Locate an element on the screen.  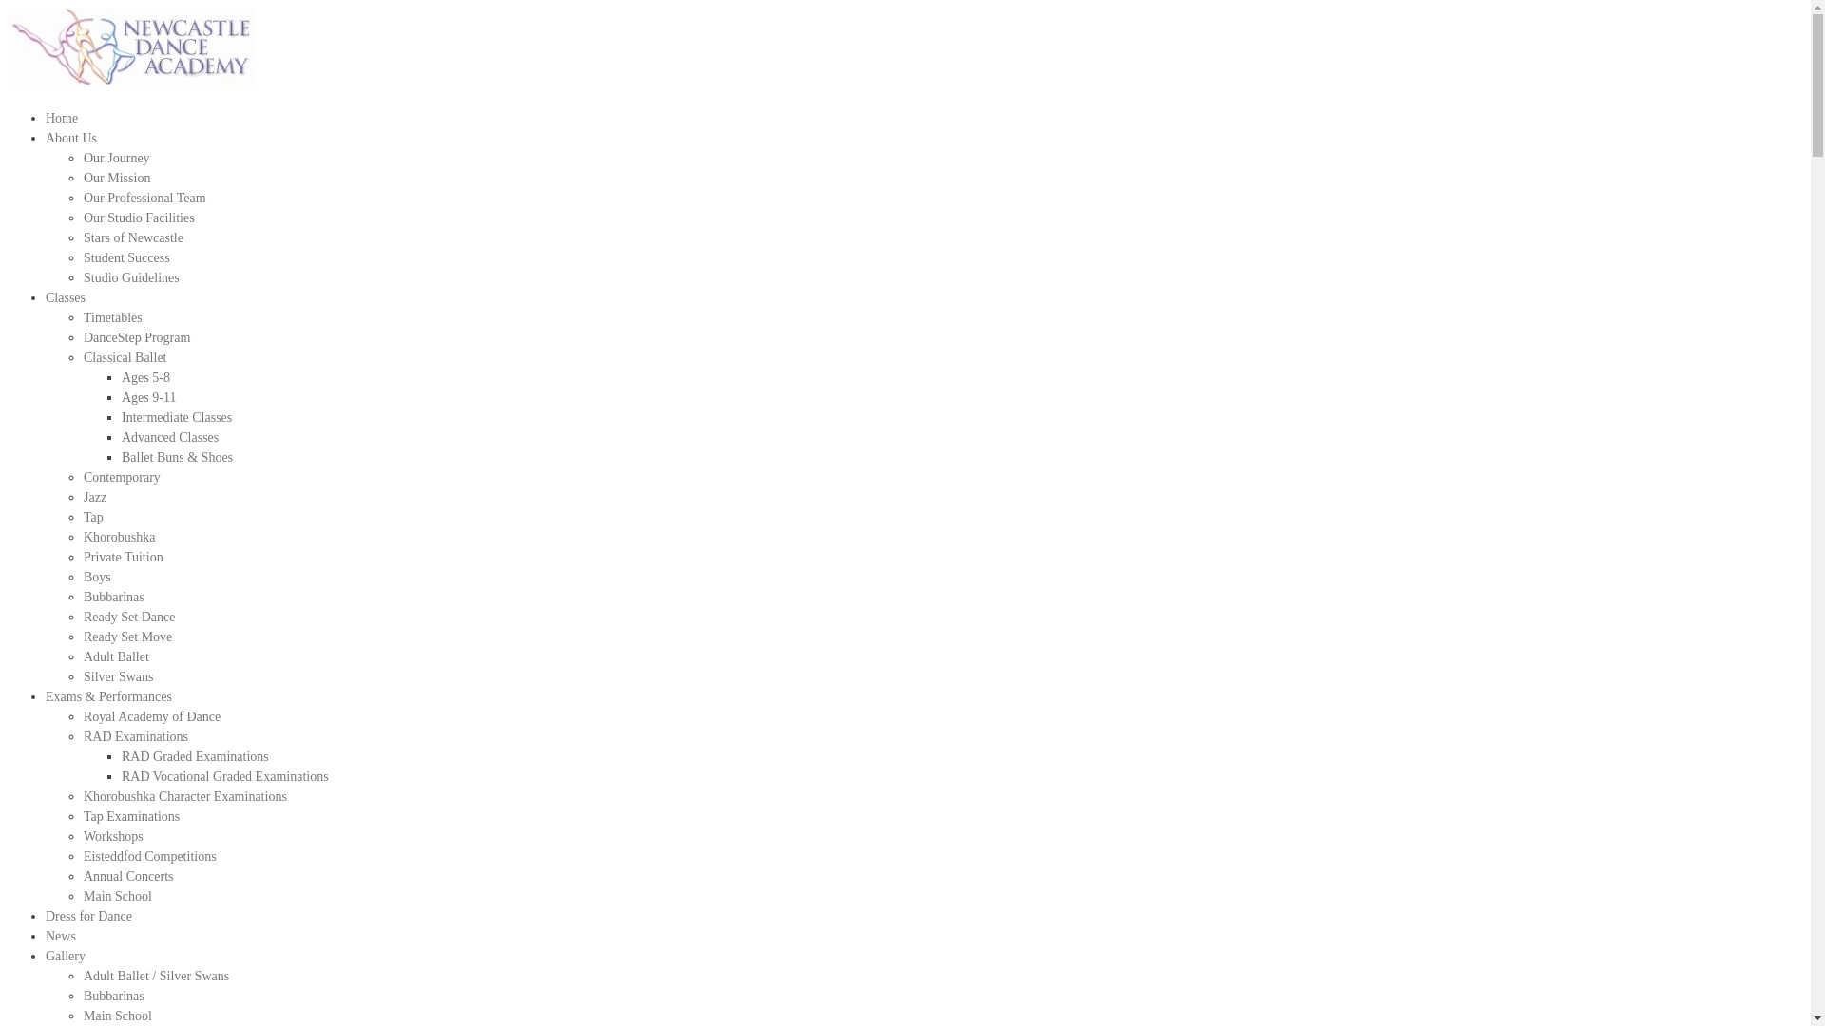
Intermediate Classes is located at coordinates (177, 417).